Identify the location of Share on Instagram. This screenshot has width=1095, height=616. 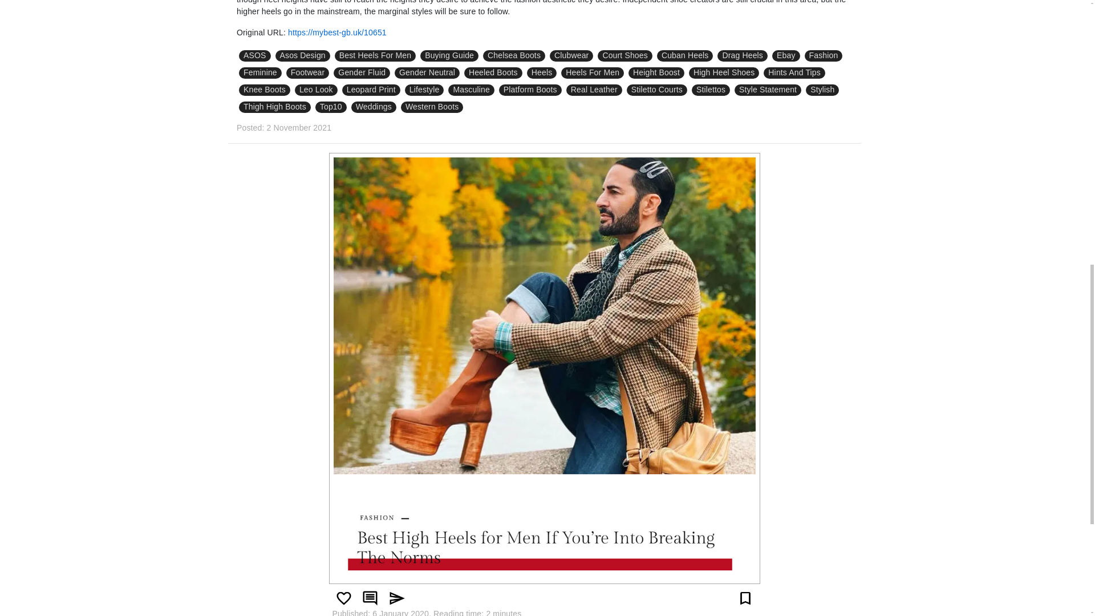
(396, 598).